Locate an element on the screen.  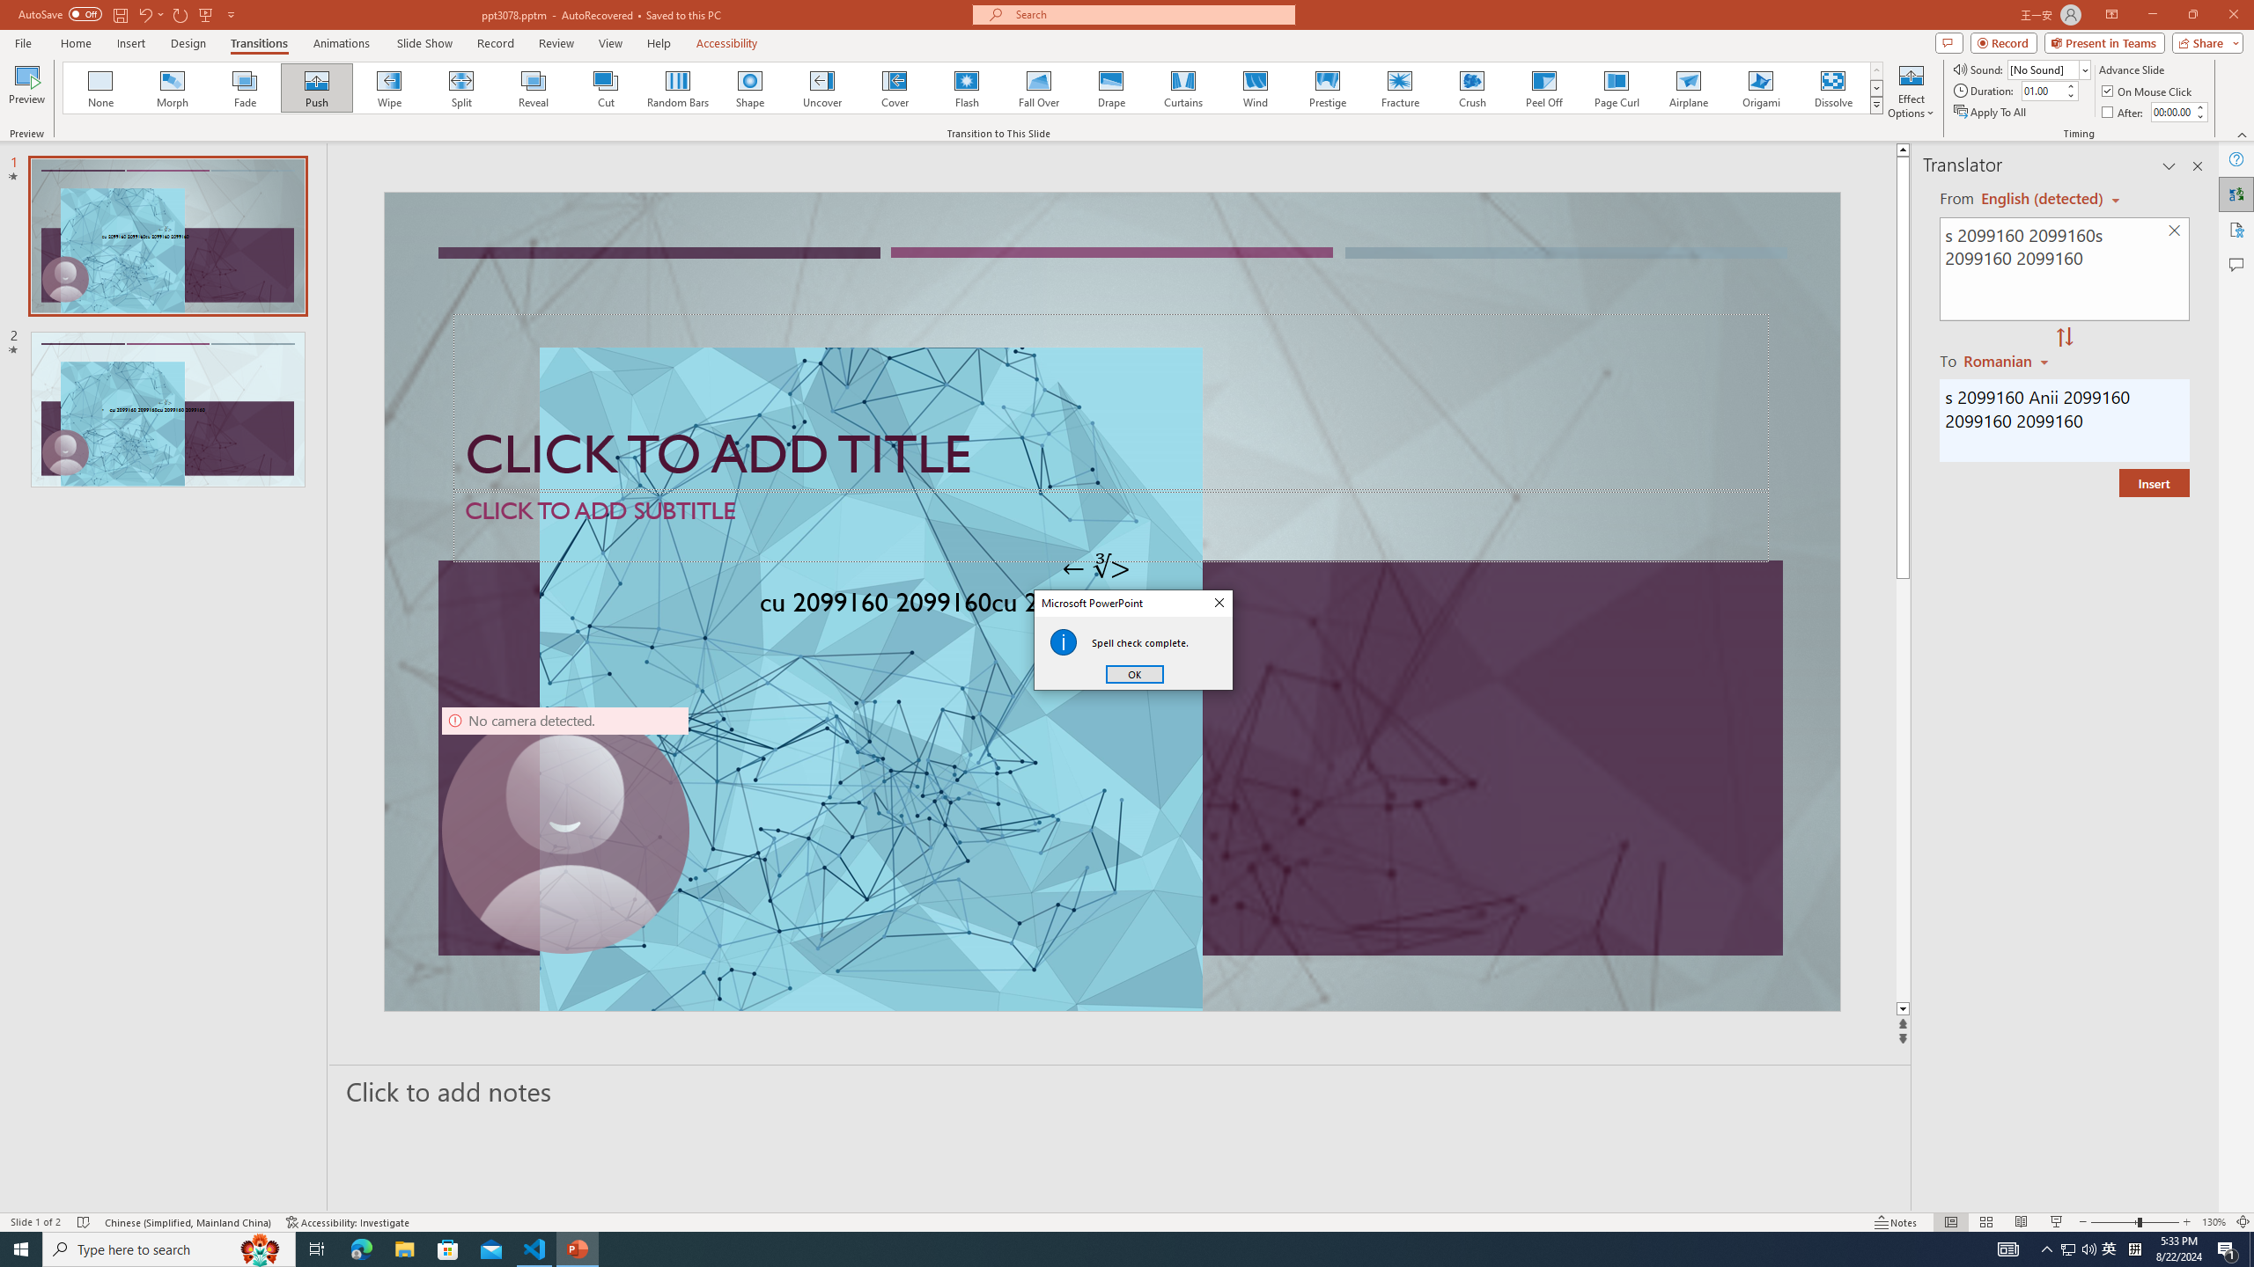
Class: Static is located at coordinates (1064, 642).